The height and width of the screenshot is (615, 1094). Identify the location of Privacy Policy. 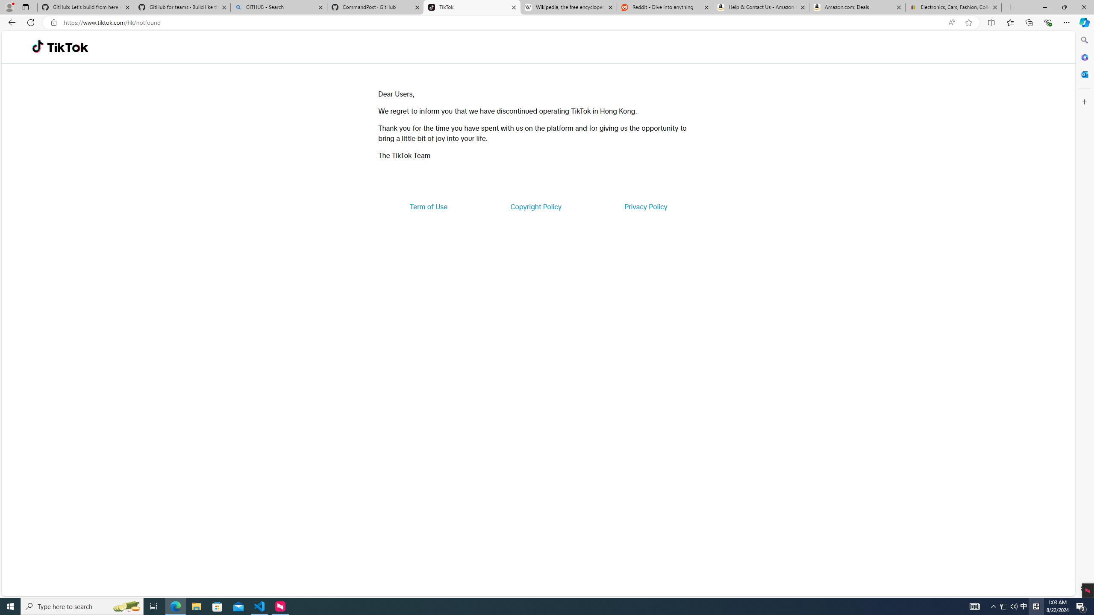
(645, 207).